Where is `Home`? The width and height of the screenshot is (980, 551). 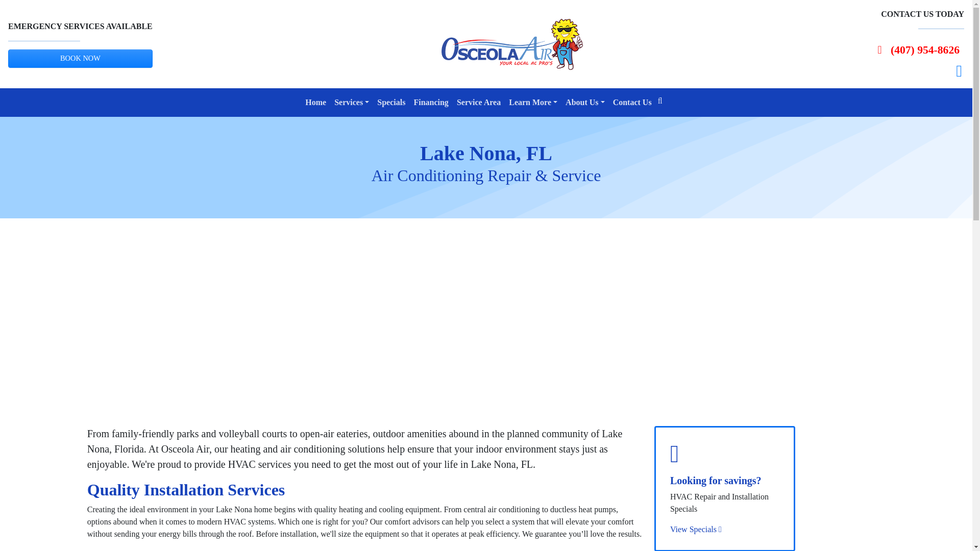 Home is located at coordinates (315, 103).